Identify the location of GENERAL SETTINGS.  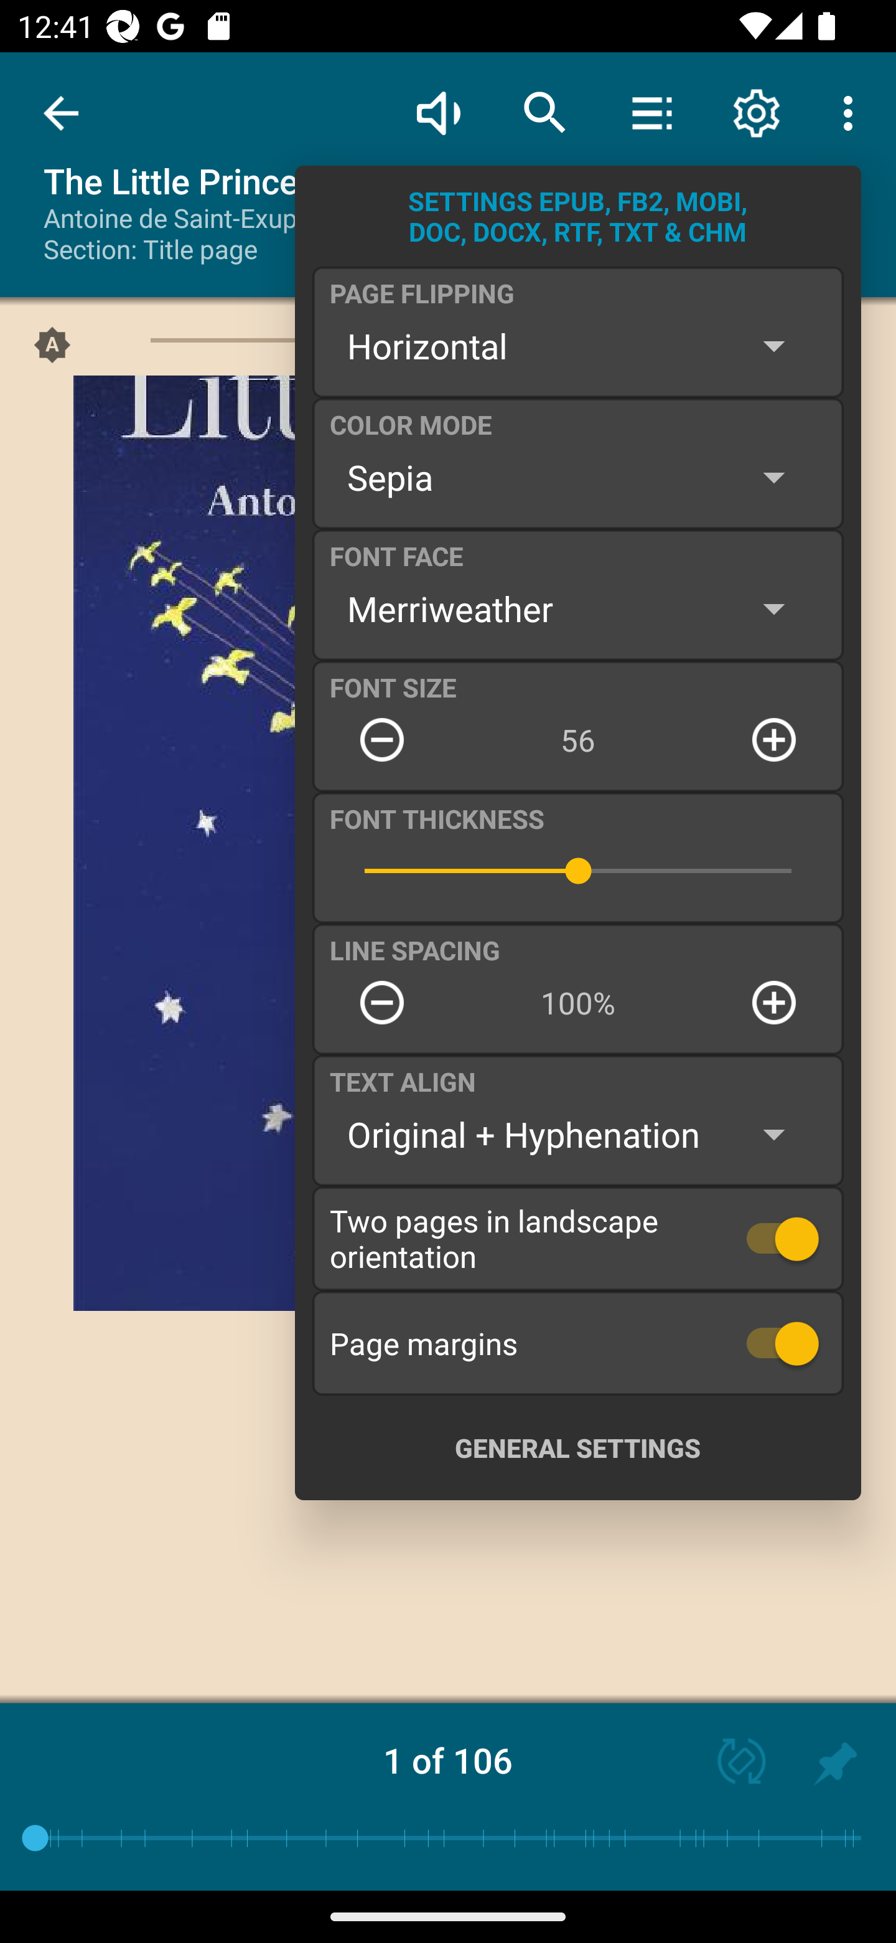
(577, 1447).